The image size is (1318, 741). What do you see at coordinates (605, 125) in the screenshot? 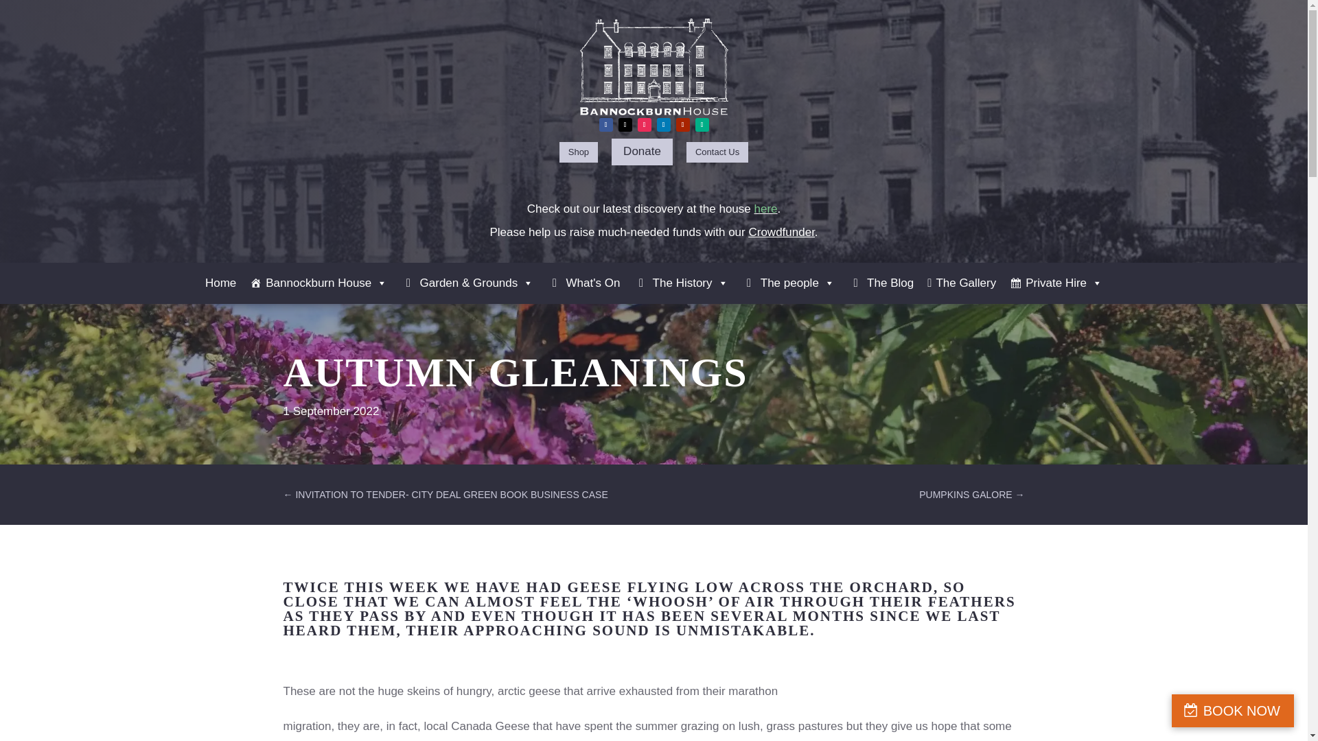
I see `Follow on Facebook` at bounding box center [605, 125].